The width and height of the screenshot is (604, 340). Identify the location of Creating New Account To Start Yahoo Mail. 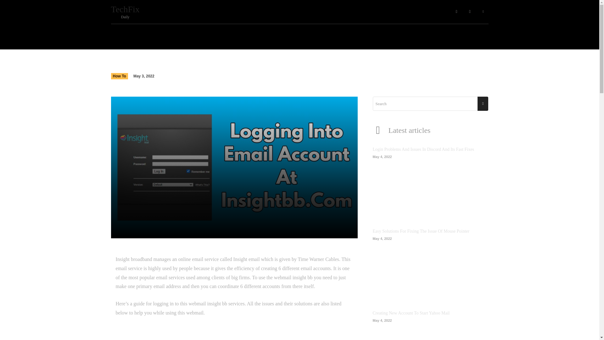
(430, 331).